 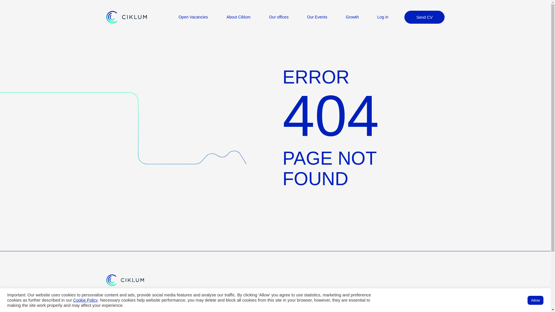 What do you see at coordinates (114, 305) in the screenshot?
I see `About us` at bounding box center [114, 305].